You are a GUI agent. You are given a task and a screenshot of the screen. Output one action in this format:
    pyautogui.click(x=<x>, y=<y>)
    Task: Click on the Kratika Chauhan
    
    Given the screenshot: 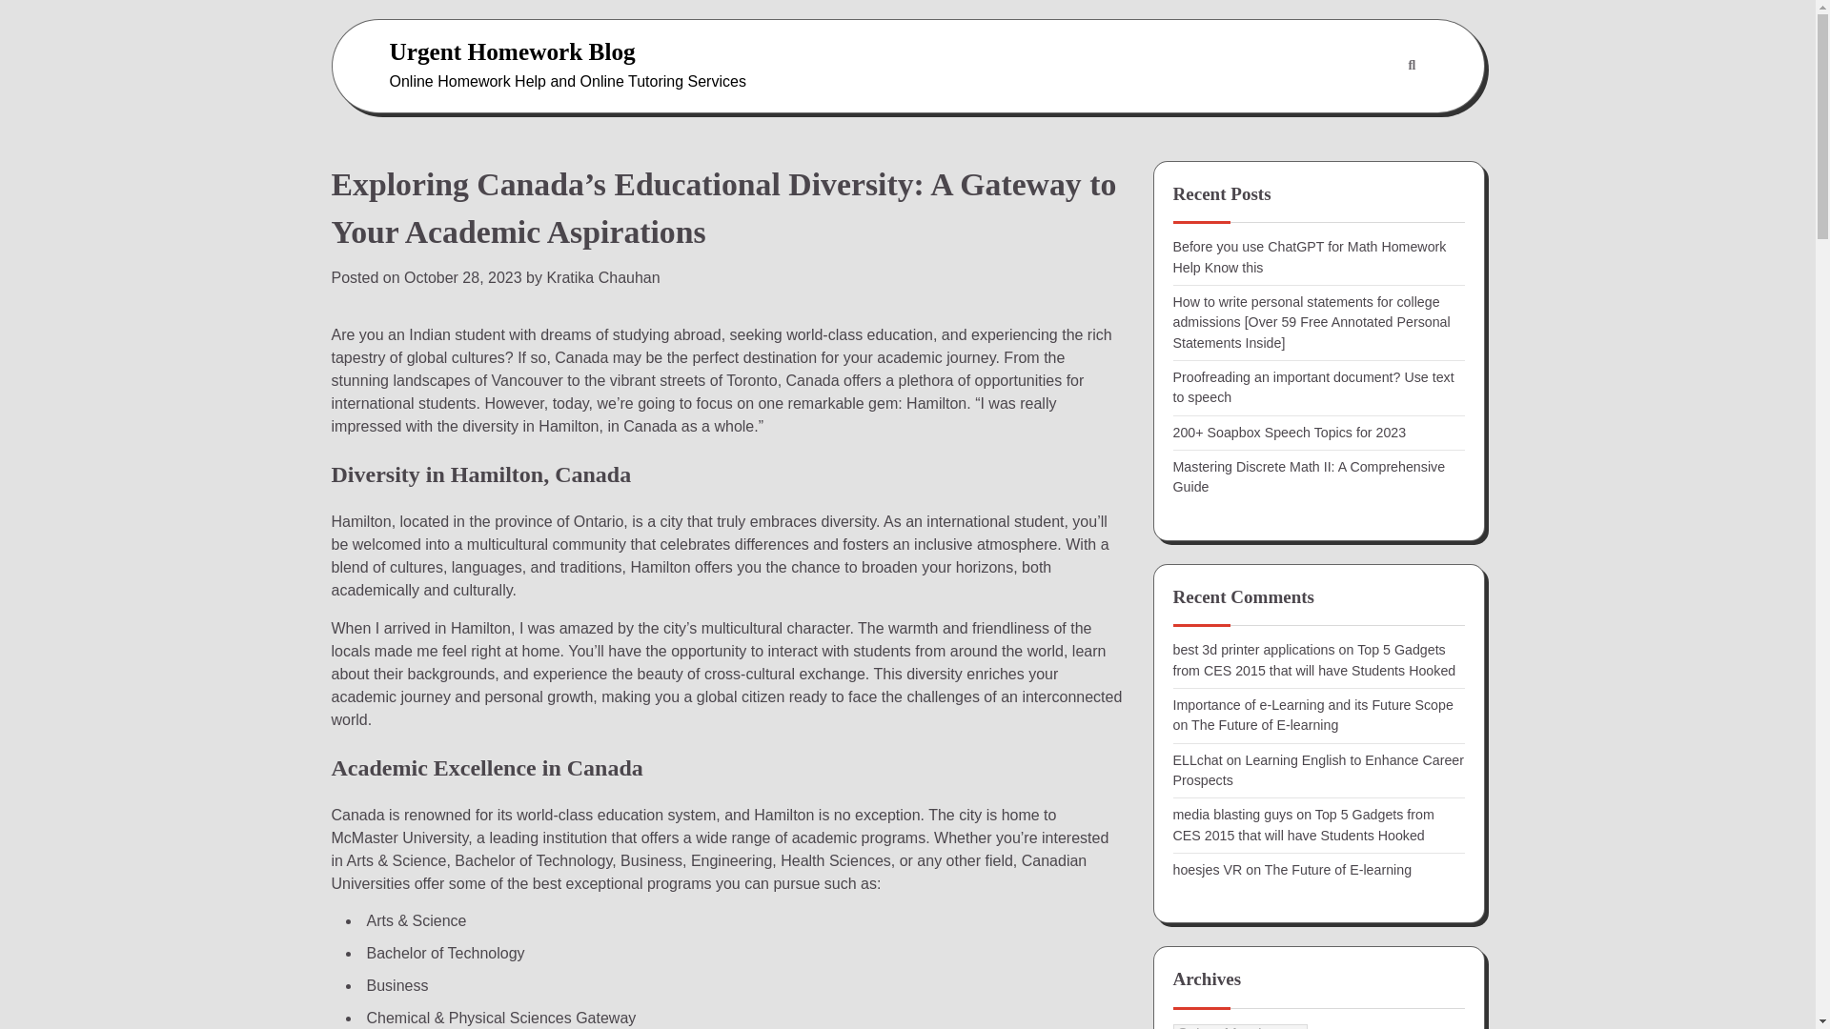 What is the action you would take?
    pyautogui.click(x=602, y=277)
    